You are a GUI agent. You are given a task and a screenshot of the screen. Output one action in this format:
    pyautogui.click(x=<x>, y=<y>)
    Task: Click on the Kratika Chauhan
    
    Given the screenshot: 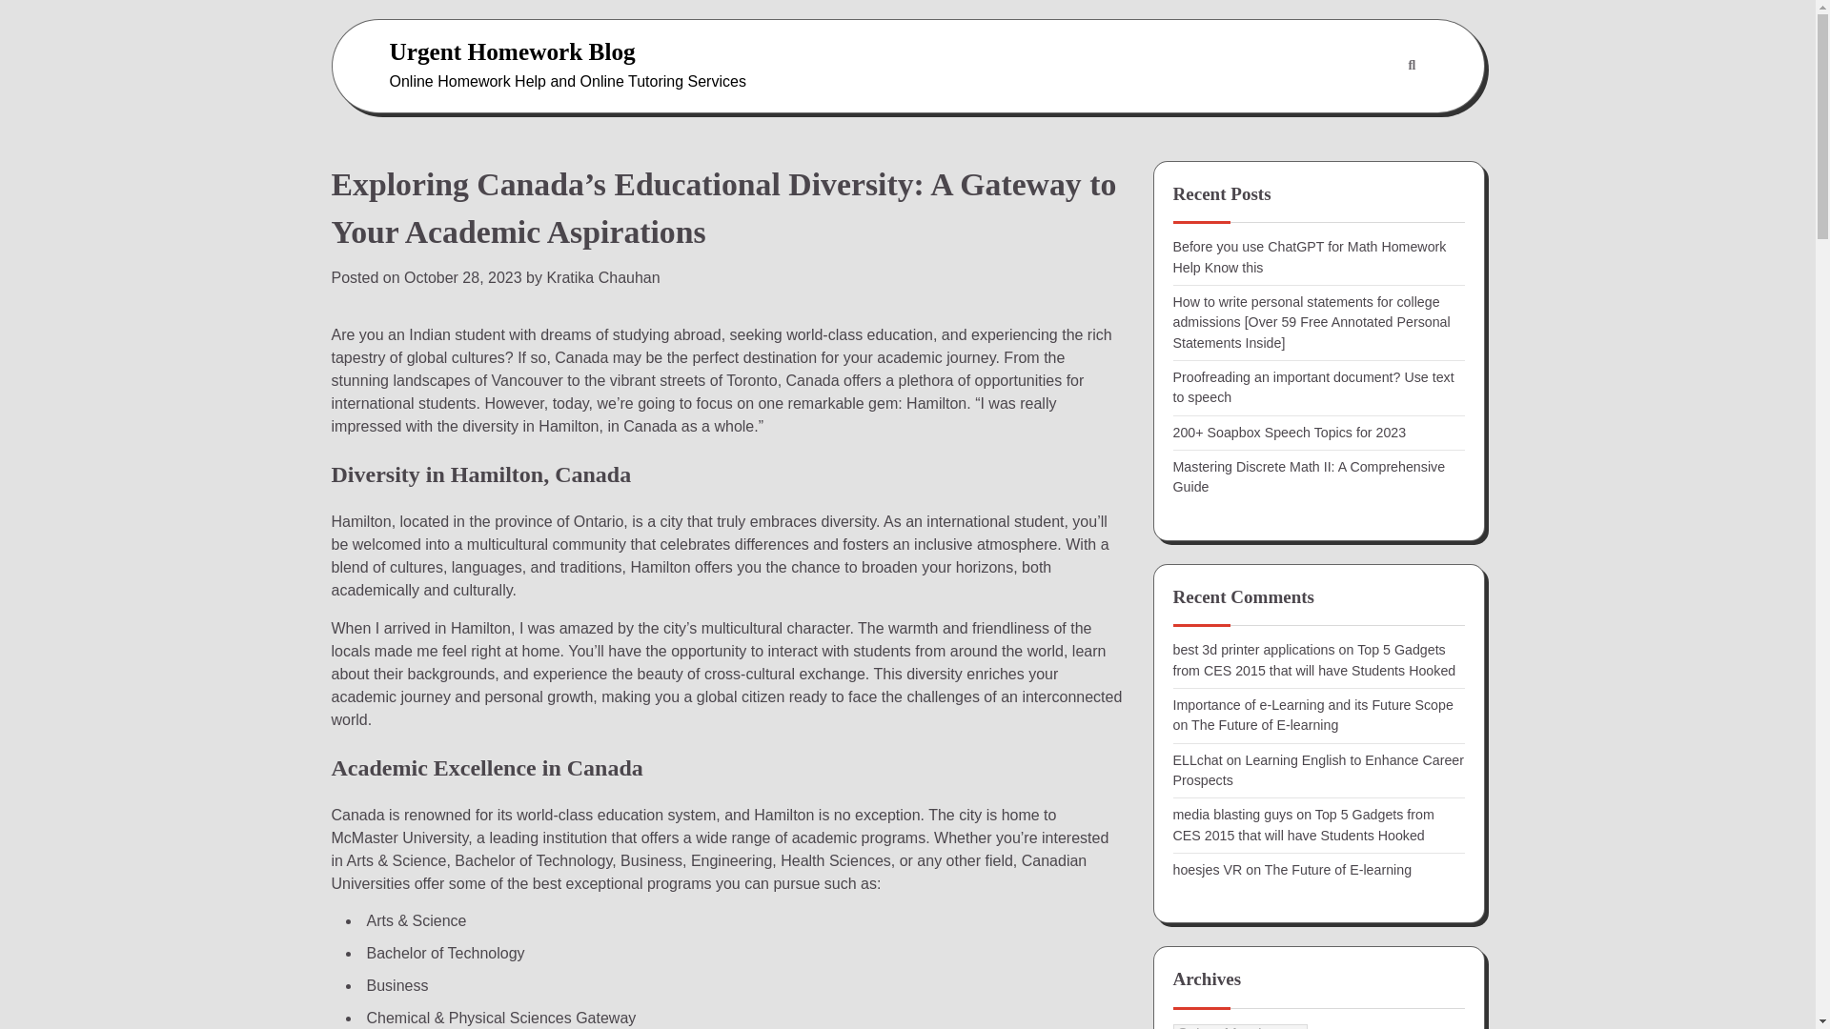 What is the action you would take?
    pyautogui.click(x=602, y=277)
    